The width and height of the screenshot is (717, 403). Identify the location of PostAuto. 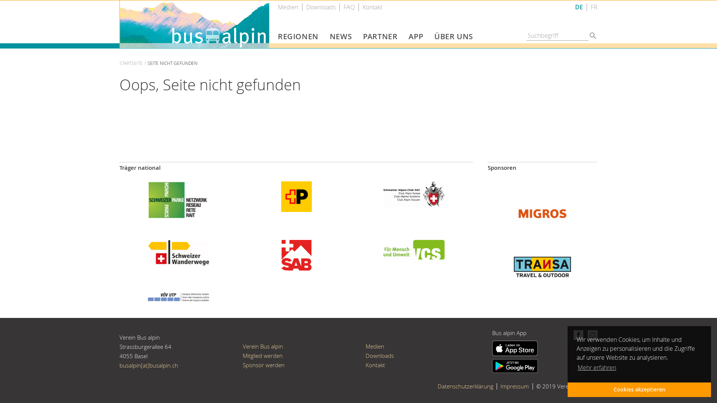
(297, 196).